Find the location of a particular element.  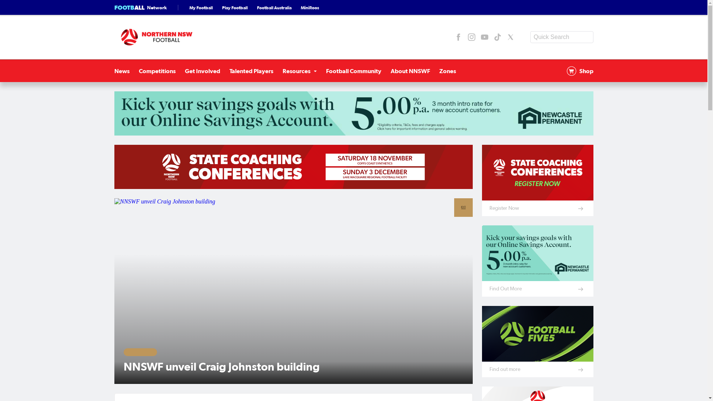

Find Out More is located at coordinates (538, 261).